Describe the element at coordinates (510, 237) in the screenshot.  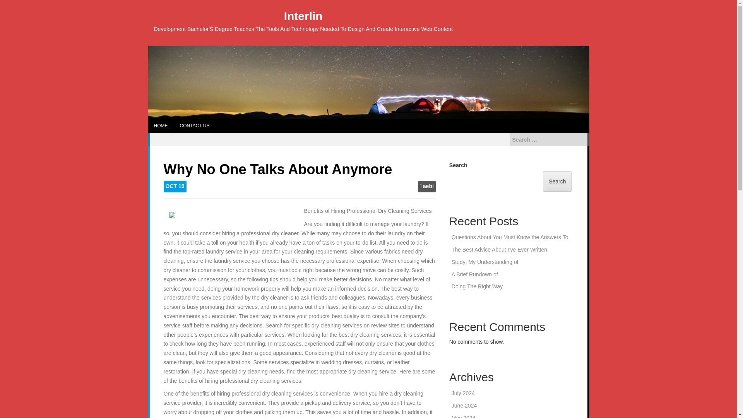
I see `Questions About You Must Know the Answers To` at that location.